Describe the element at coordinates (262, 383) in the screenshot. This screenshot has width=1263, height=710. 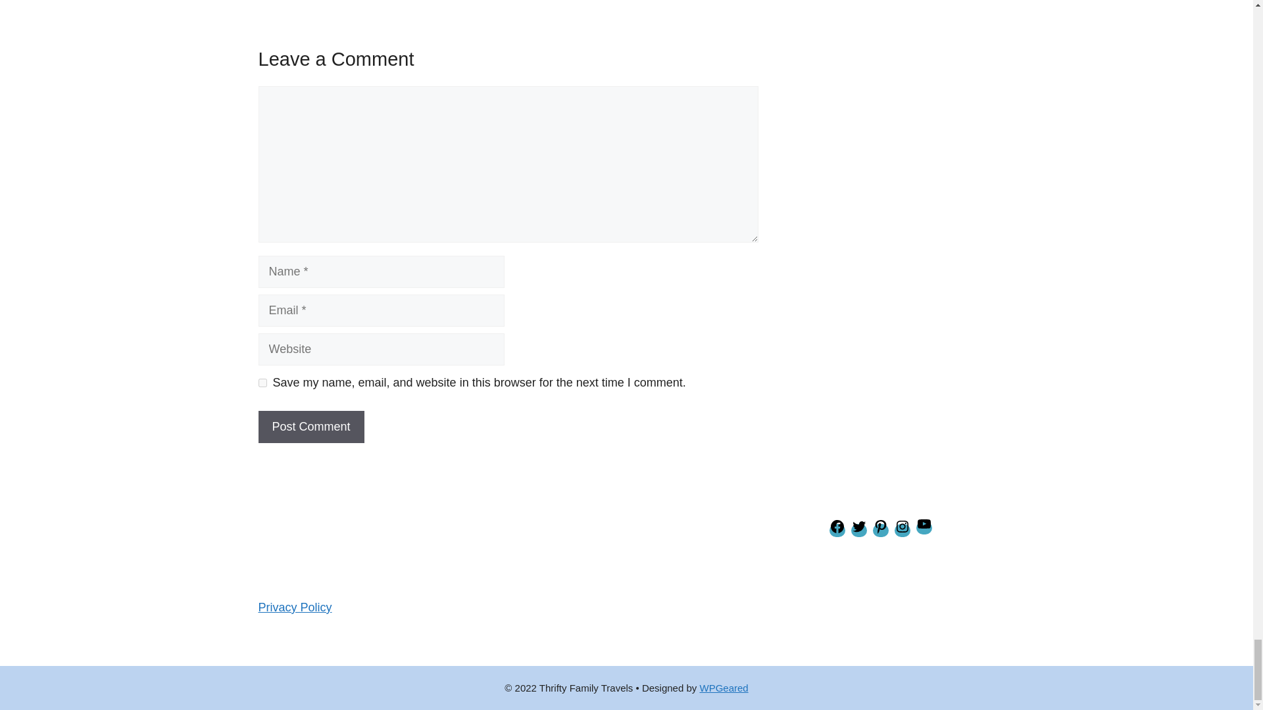
I see `yes` at that location.